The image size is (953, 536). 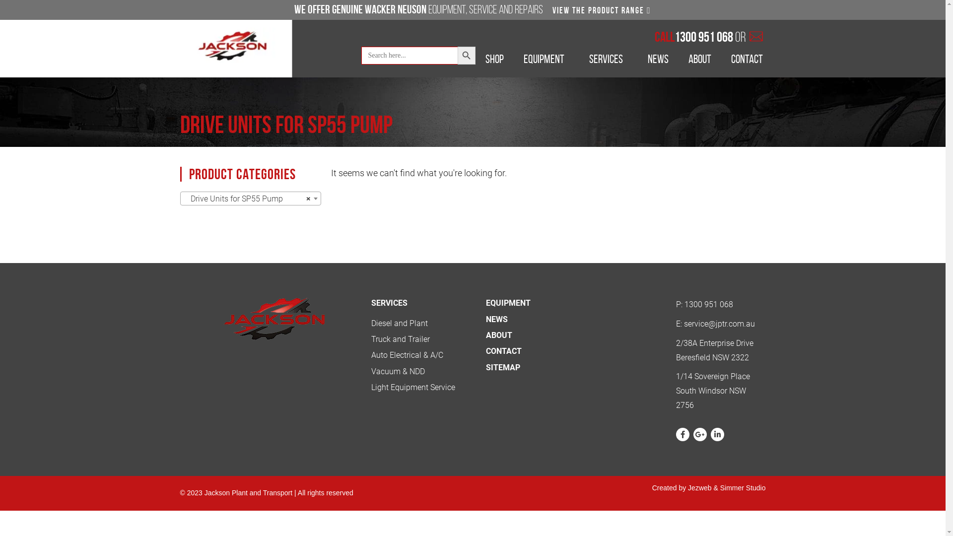 What do you see at coordinates (499, 335) in the screenshot?
I see `ABOUT` at bounding box center [499, 335].